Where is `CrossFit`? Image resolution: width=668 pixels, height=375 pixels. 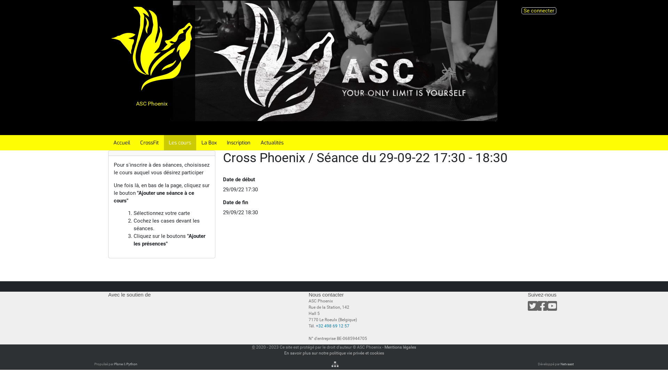
CrossFit is located at coordinates (149, 143).